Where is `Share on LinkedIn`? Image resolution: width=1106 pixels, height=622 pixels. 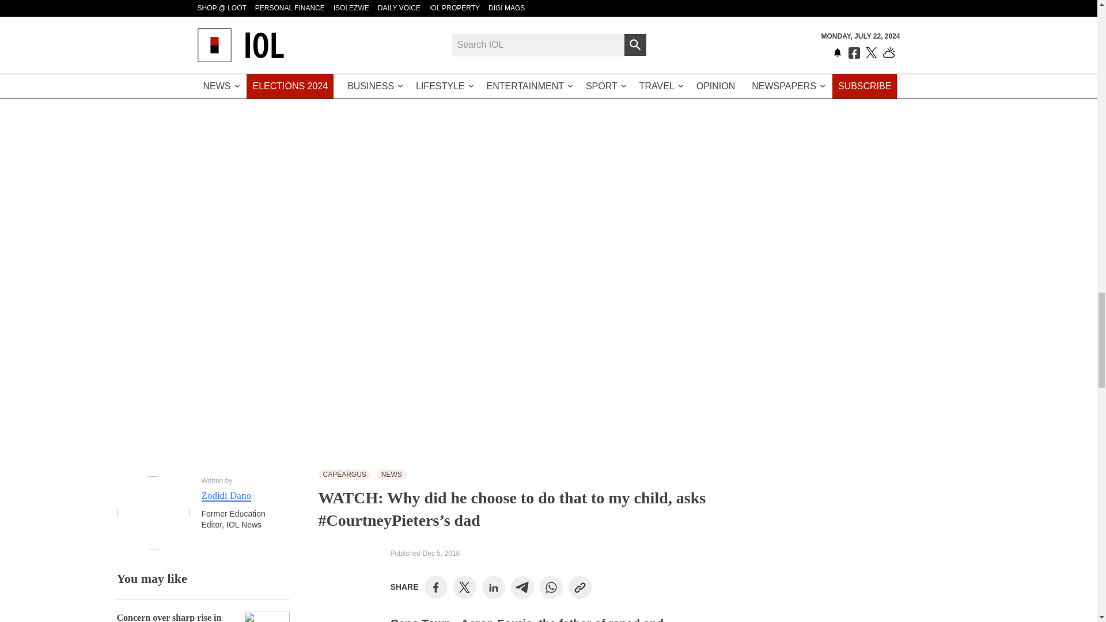
Share on LinkedIn is located at coordinates (493, 587).